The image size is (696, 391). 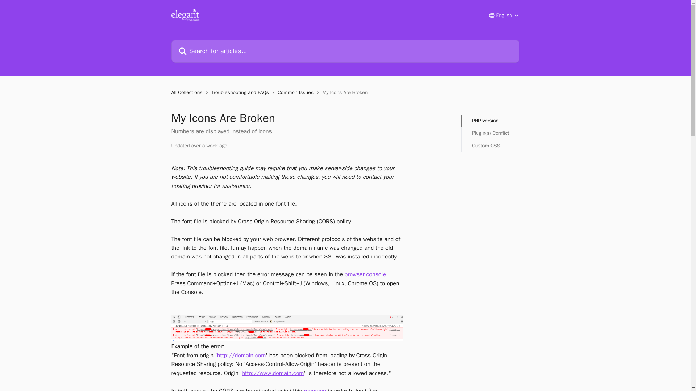 What do you see at coordinates (188, 93) in the screenshot?
I see `All Collections` at bounding box center [188, 93].